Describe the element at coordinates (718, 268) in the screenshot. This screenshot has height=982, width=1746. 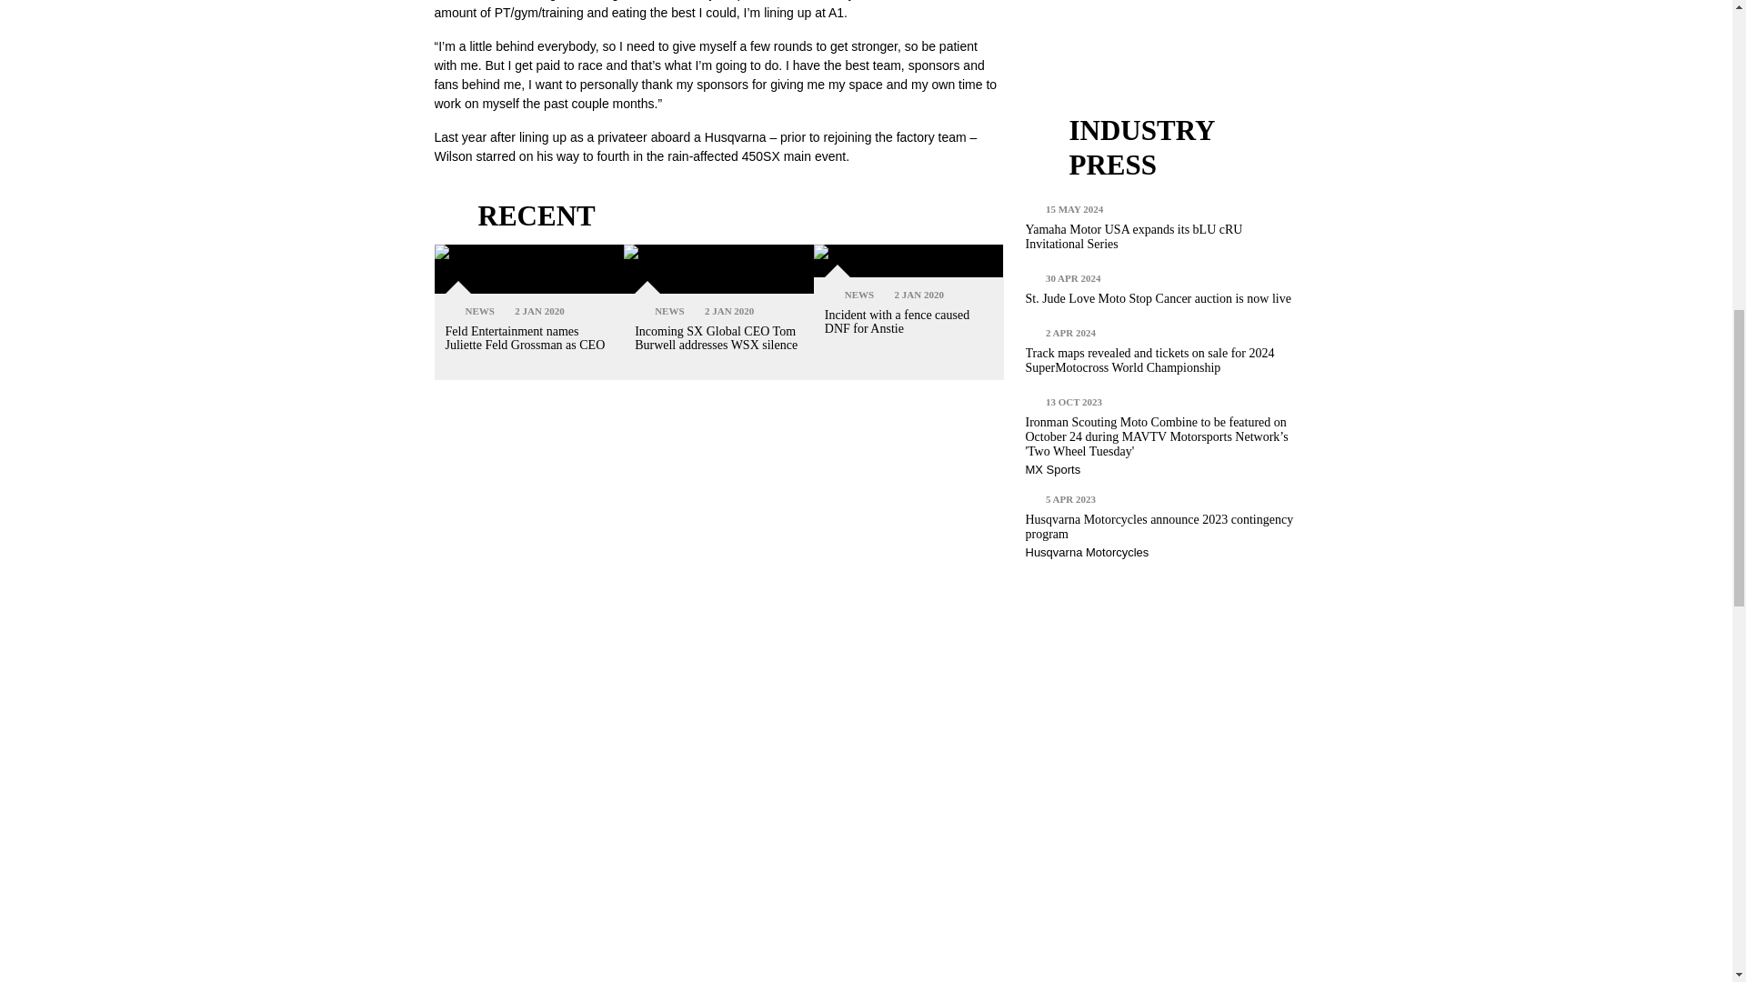
I see `Incoming SX Global CEO Tom Burwell addresses WSX silence` at that location.